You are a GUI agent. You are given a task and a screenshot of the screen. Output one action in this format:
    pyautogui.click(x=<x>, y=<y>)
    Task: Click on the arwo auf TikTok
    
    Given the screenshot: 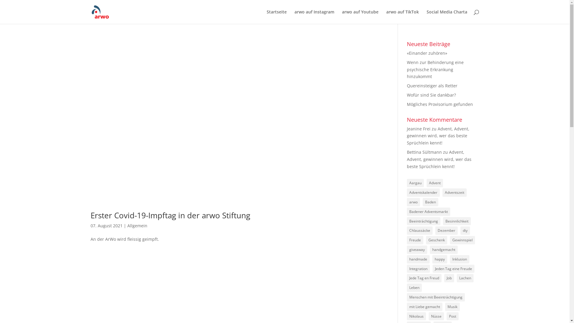 What is the action you would take?
    pyautogui.click(x=402, y=17)
    